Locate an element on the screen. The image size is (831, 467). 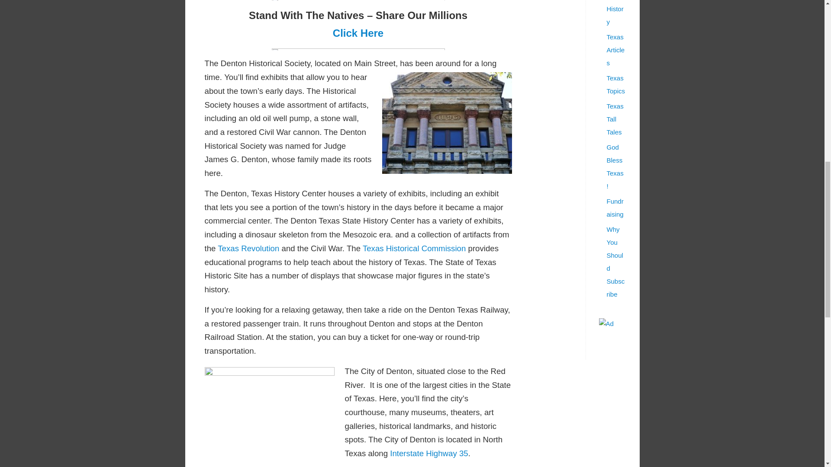
Interstate Highway 35 is located at coordinates (428, 453).